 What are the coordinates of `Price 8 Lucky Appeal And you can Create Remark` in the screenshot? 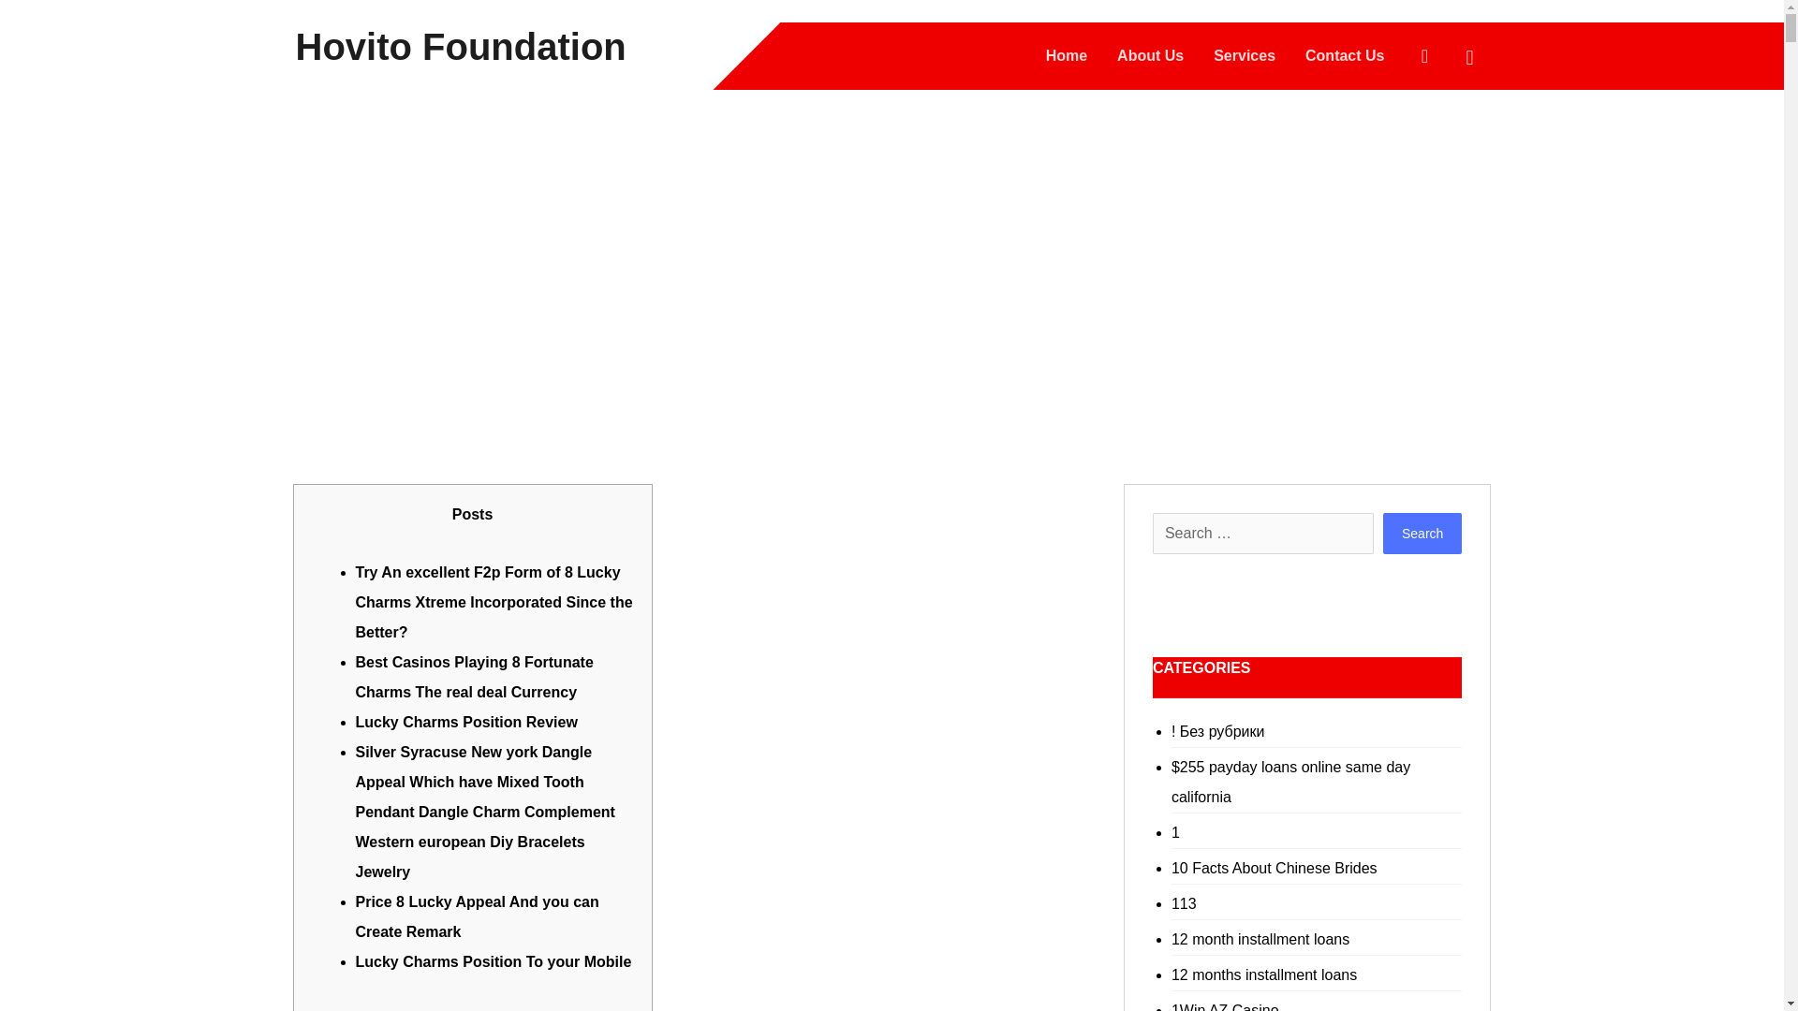 It's located at (478, 916).